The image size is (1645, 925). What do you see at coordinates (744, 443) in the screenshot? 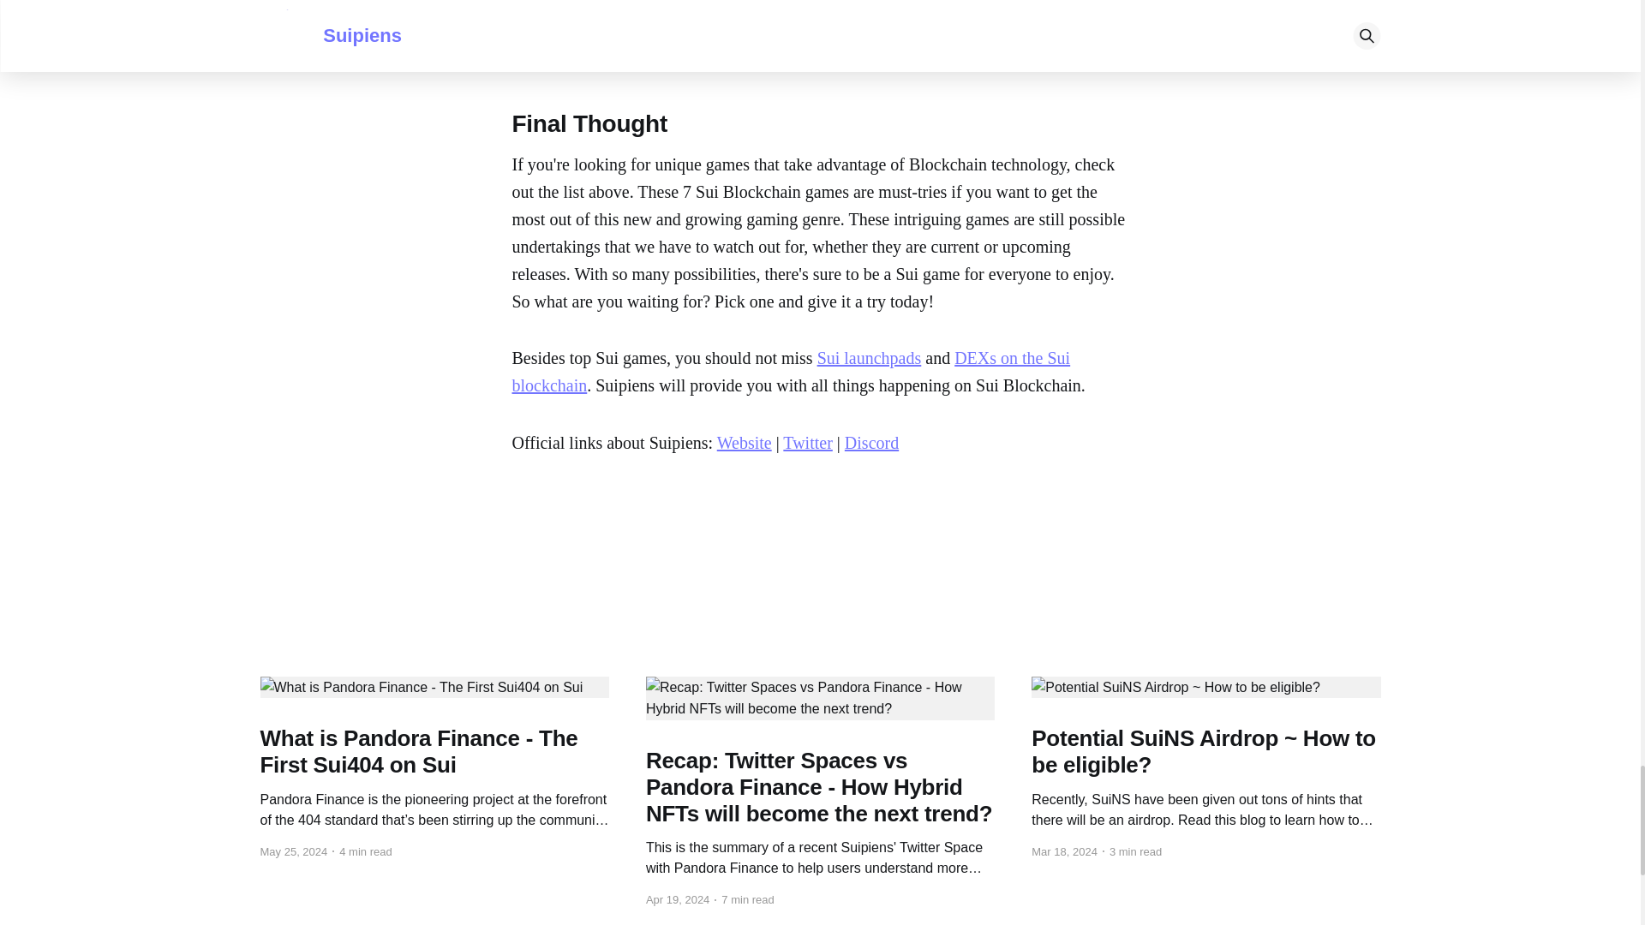
I see `Website` at bounding box center [744, 443].